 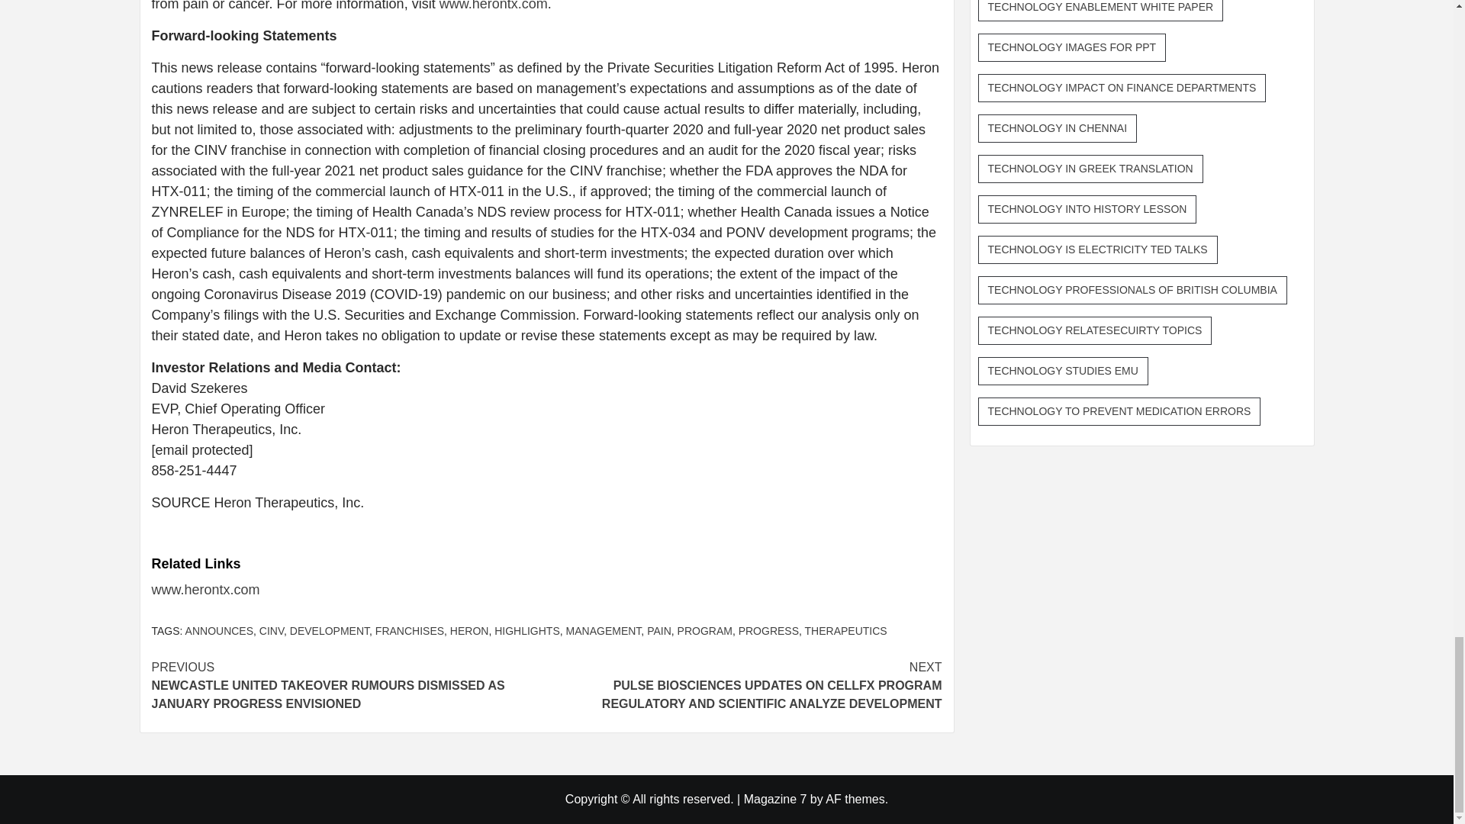 What do you see at coordinates (272, 630) in the screenshot?
I see `CINV` at bounding box center [272, 630].